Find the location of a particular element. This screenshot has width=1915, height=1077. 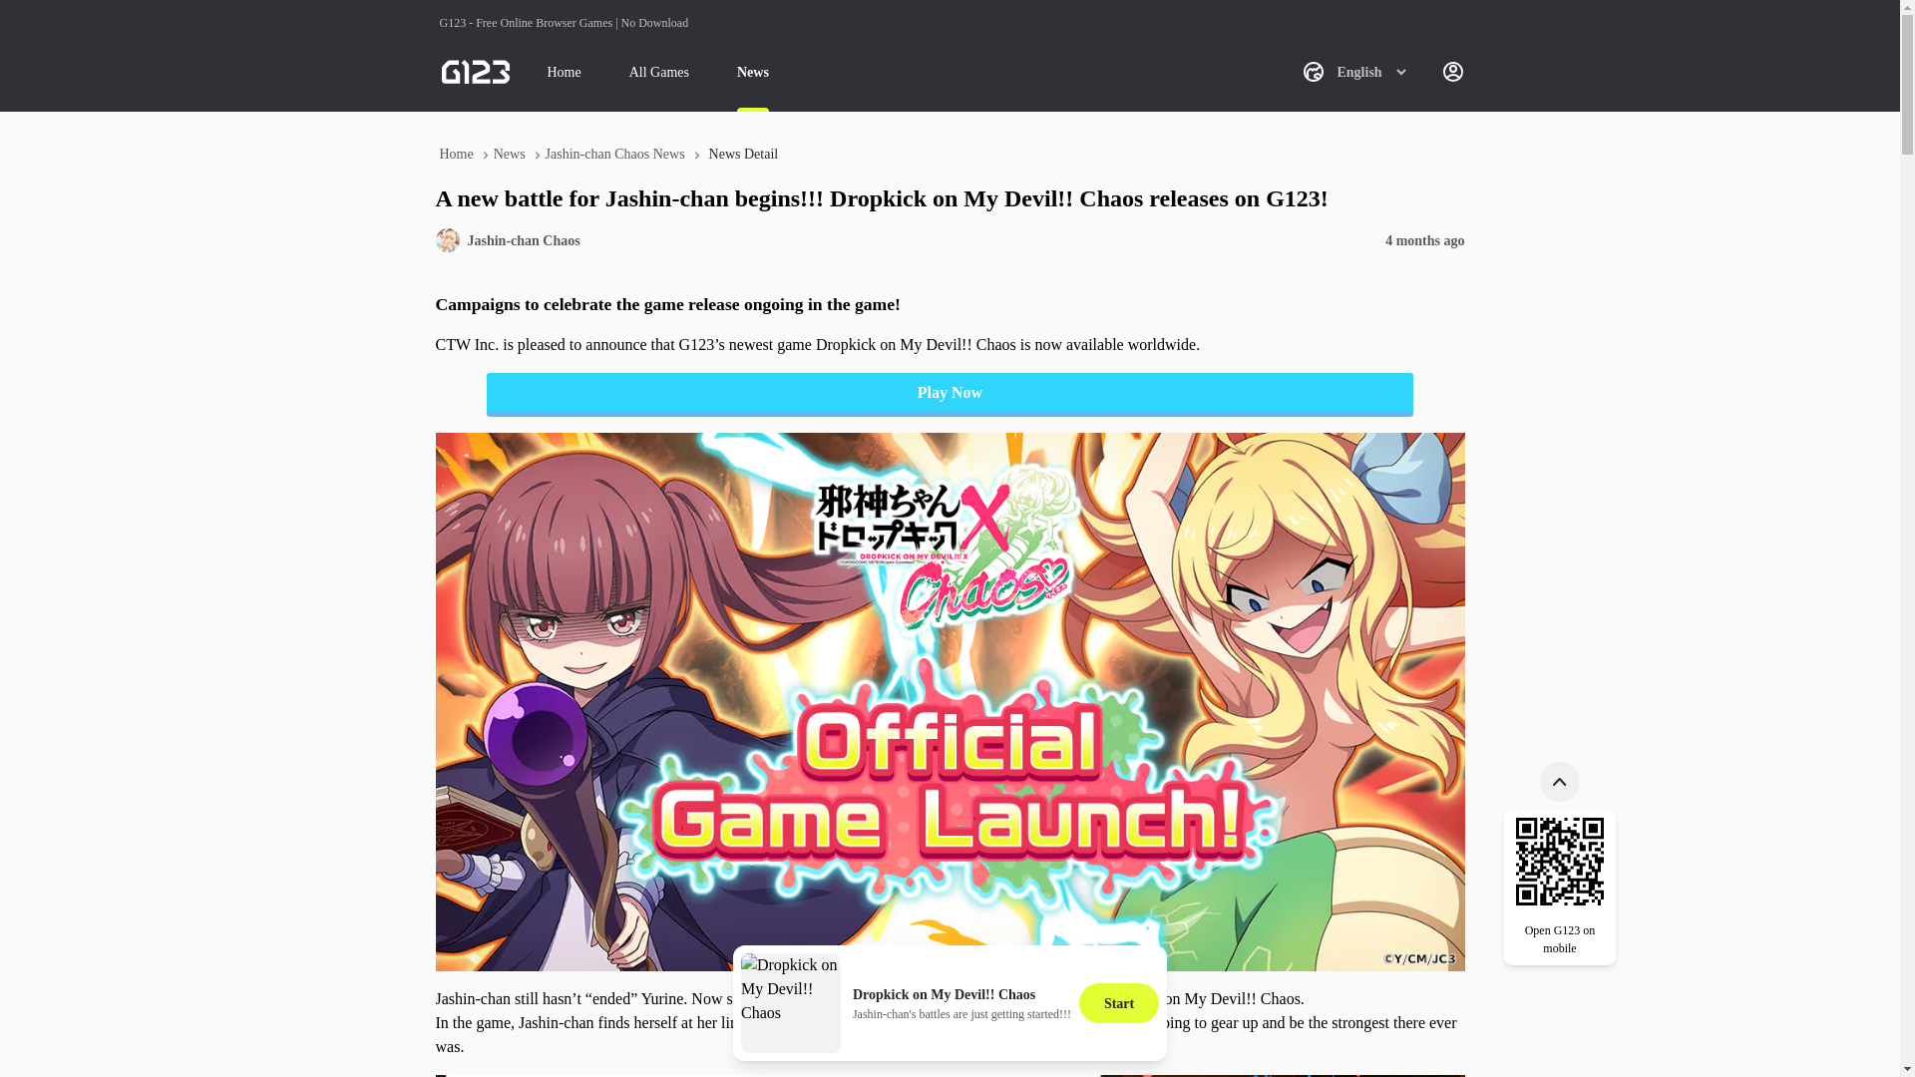

All Games is located at coordinates (659, 72).